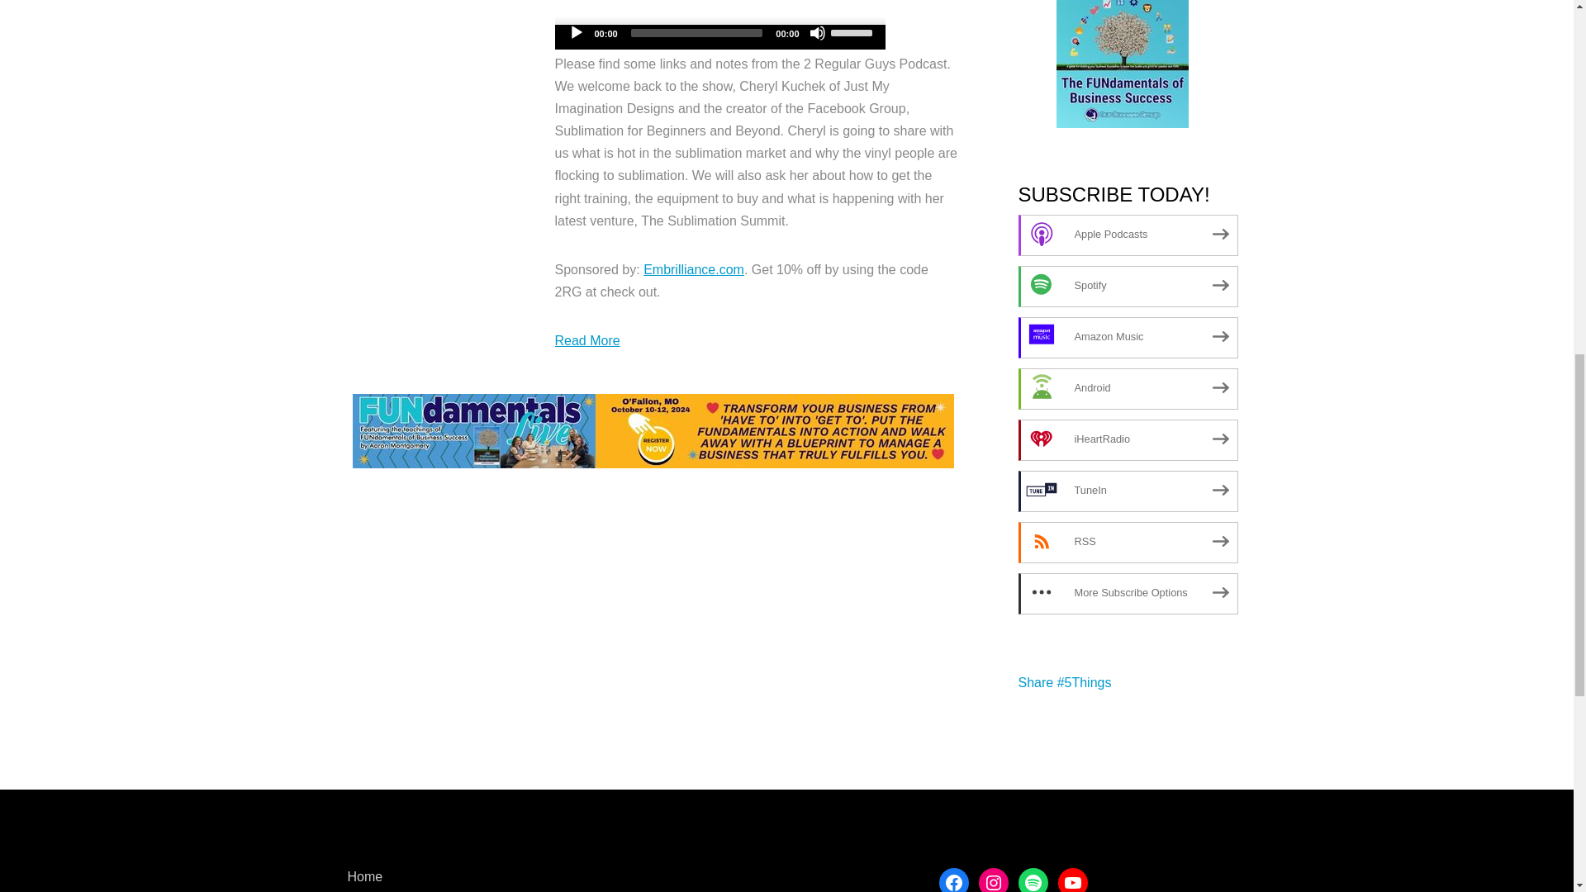  What do you see at coordinates (577, 33) in the screenshot?
I see `Play` at bounding box center [577, 33].